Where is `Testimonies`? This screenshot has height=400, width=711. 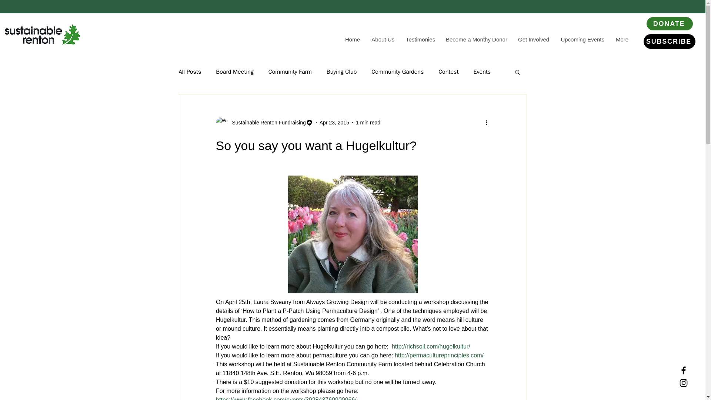
Testimonies is located at coordinates (420, 39).